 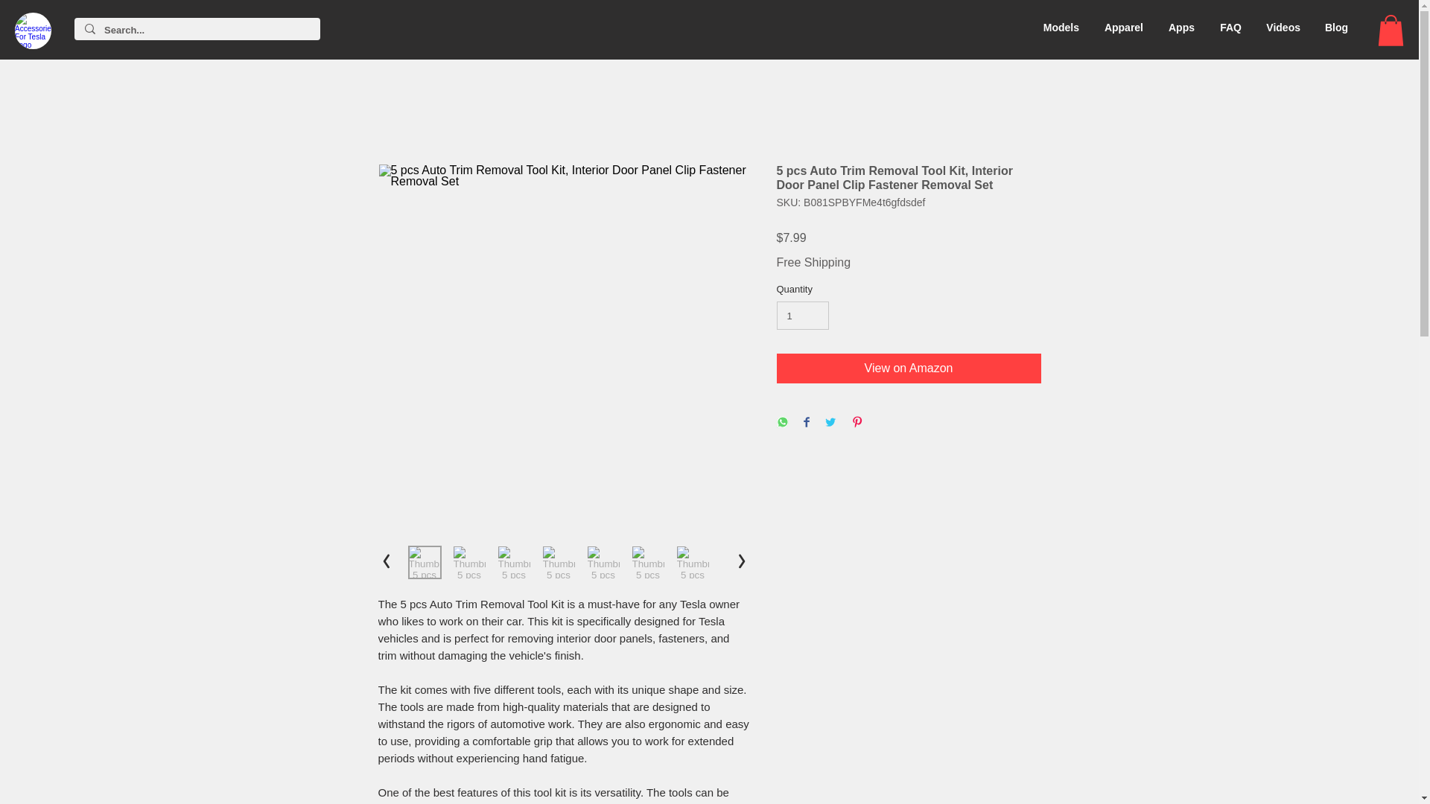 What do you see at coordinates (1122, 28) in the screenshot?
I see `Apparel` at bounding box center [1122, 28].